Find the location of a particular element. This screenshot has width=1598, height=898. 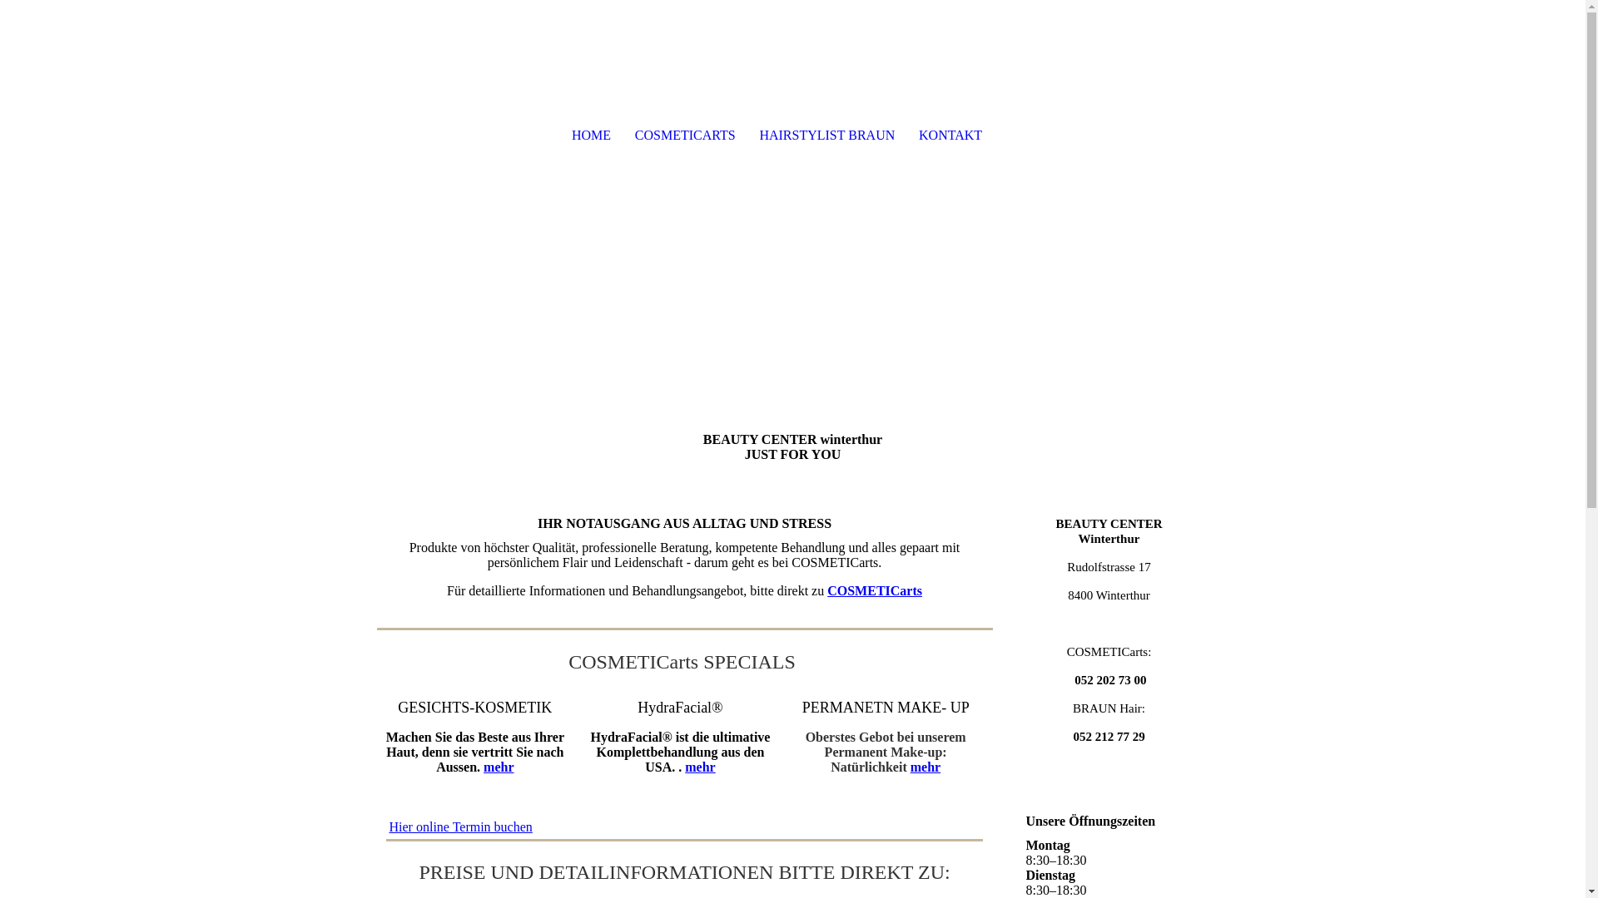

Hier online Termin buchen is located at coordinates (460, 826).